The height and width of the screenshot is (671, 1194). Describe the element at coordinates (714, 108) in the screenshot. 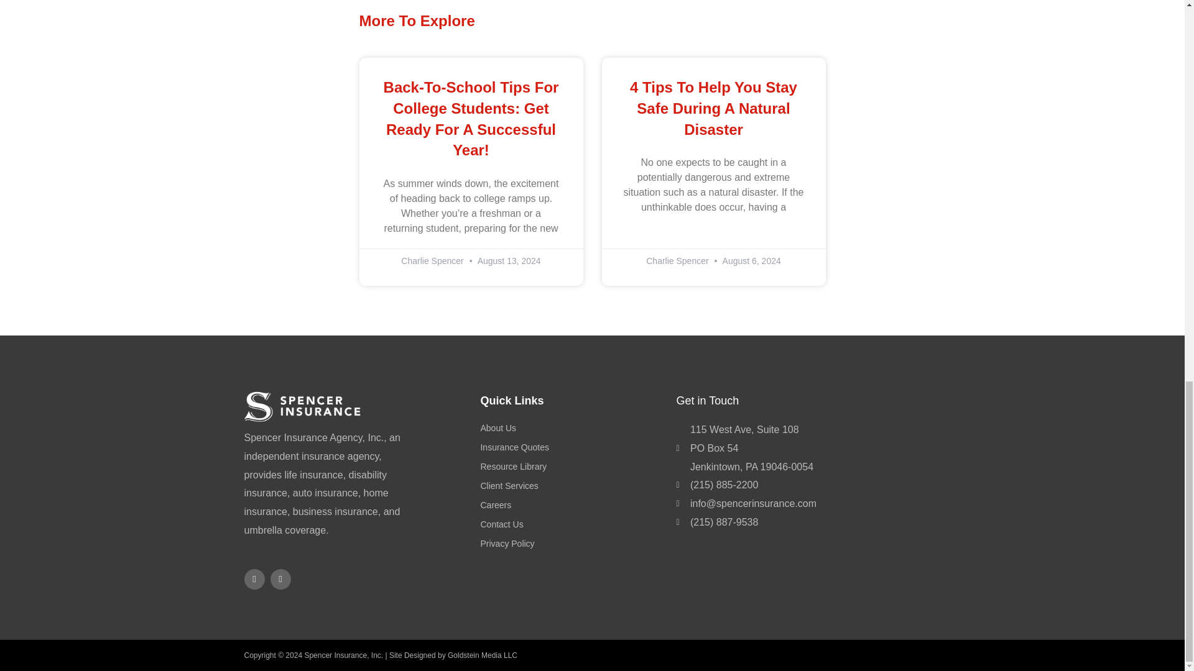

I see `4 Tips To Help You Stay Safe During A Natural Disaster` at that location.